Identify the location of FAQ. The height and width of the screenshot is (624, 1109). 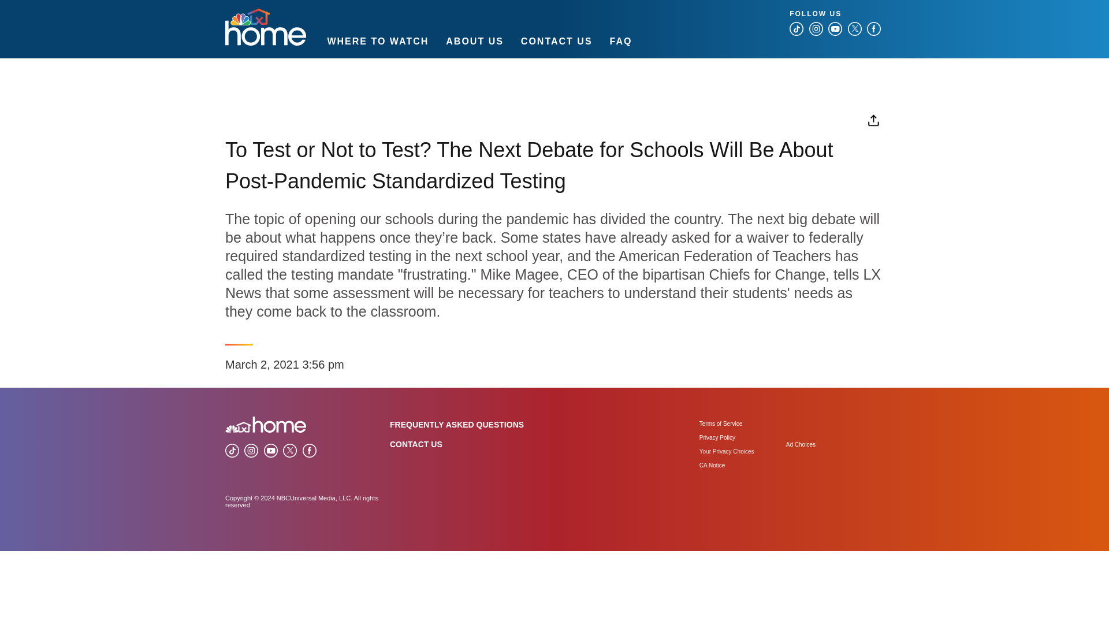
(621, 40).